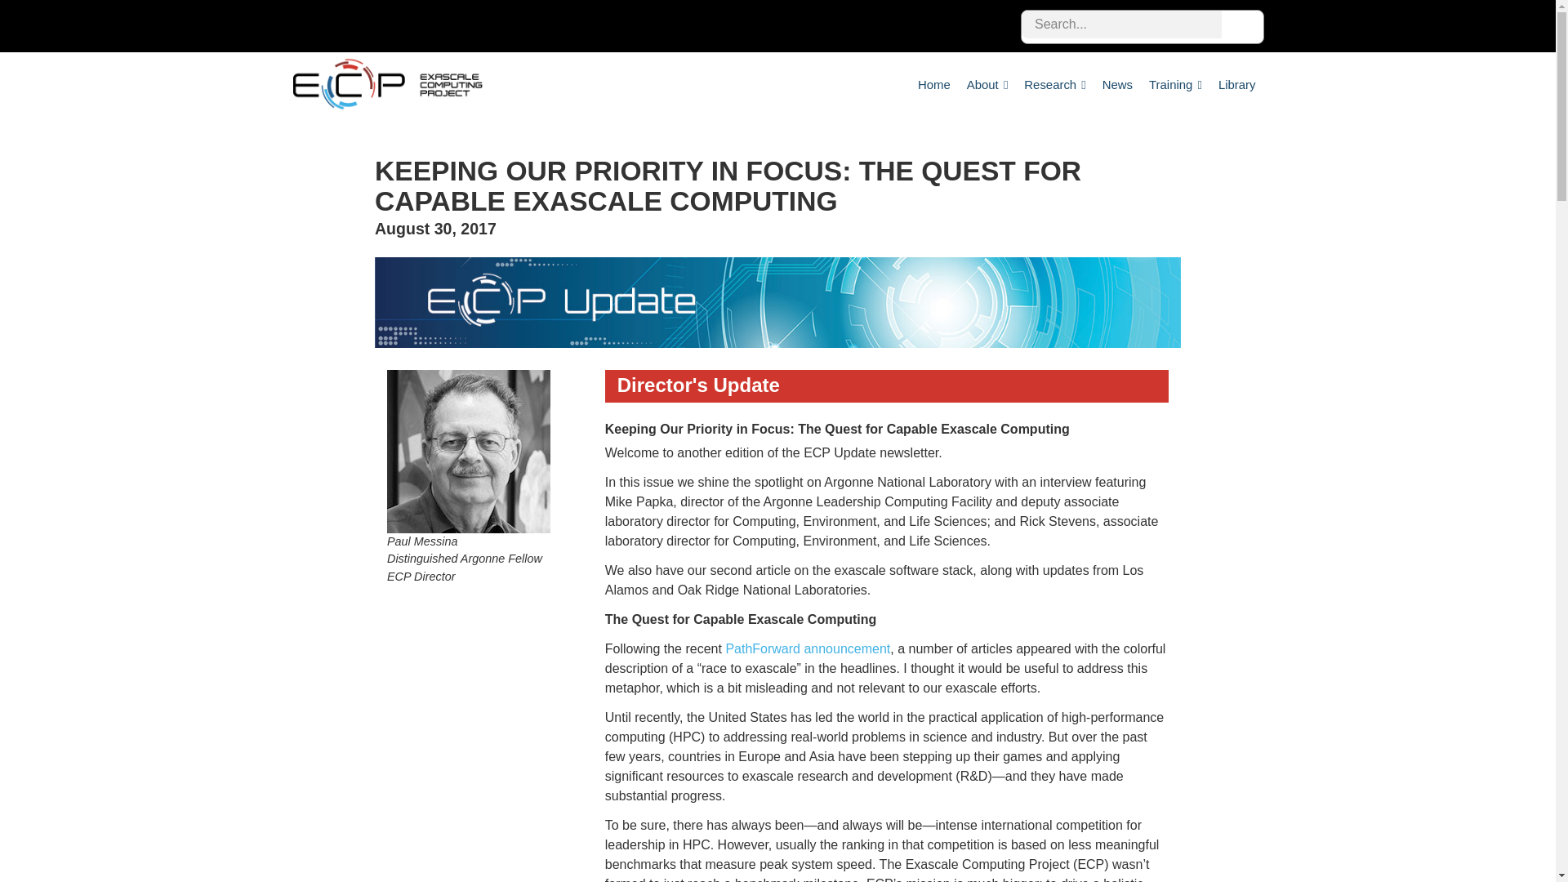  Describe the element at coordinates (1176, 84) in the screenshot. I see `Training` at that location.